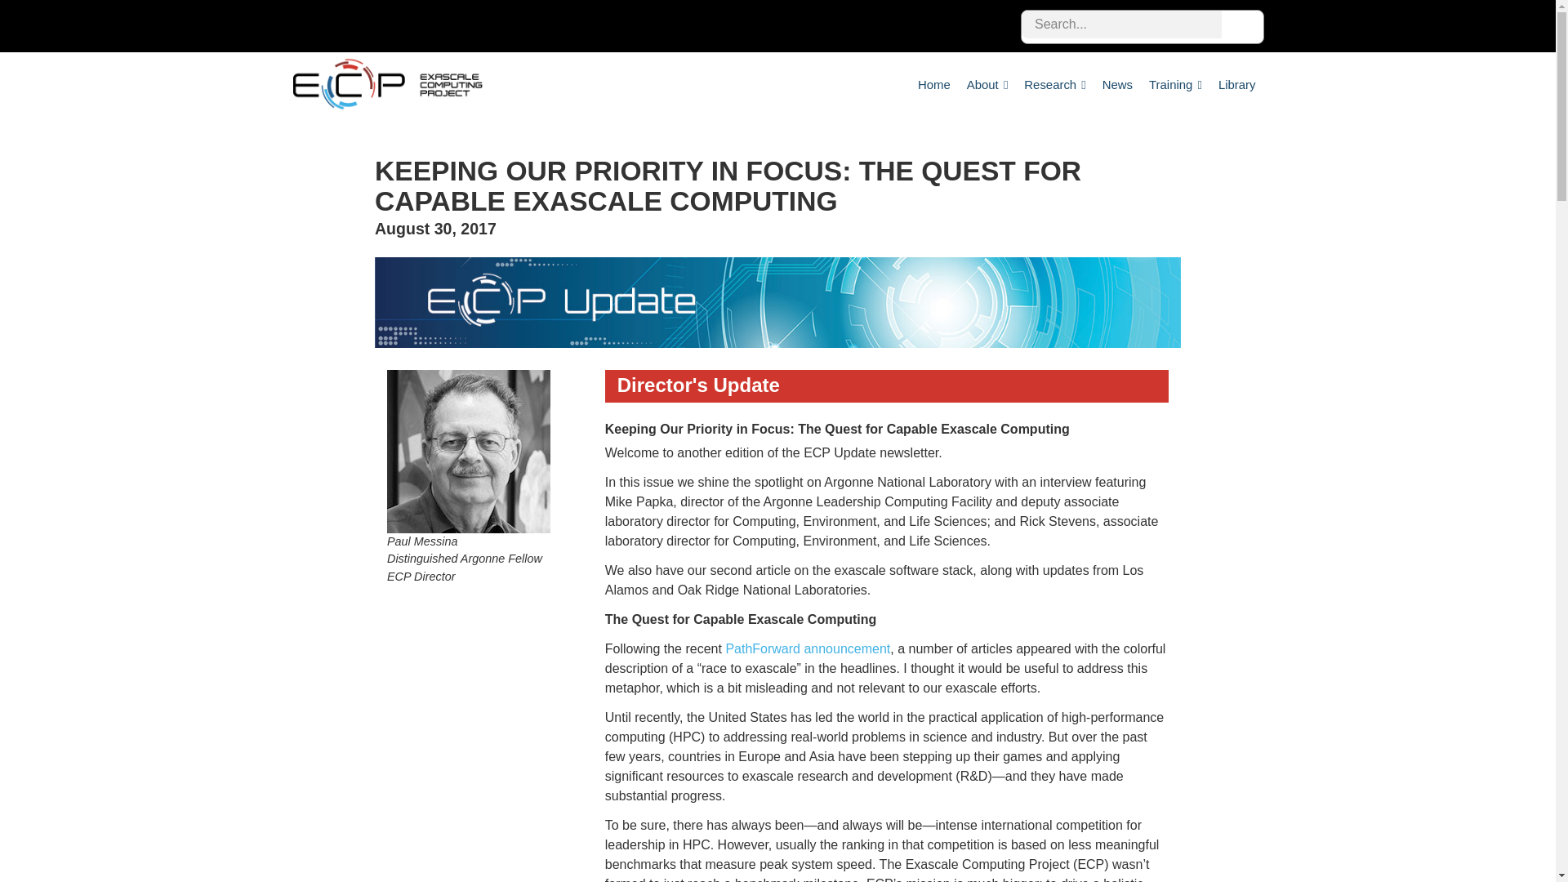  Describe the element at coordinates (1176, 84) in the screenshot. I see `Training` at that location.